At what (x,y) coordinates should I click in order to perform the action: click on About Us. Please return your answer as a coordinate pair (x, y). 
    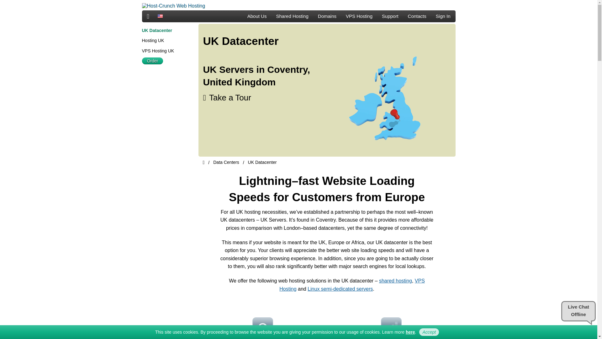
    Looking at the image, I should click on (257, 16).